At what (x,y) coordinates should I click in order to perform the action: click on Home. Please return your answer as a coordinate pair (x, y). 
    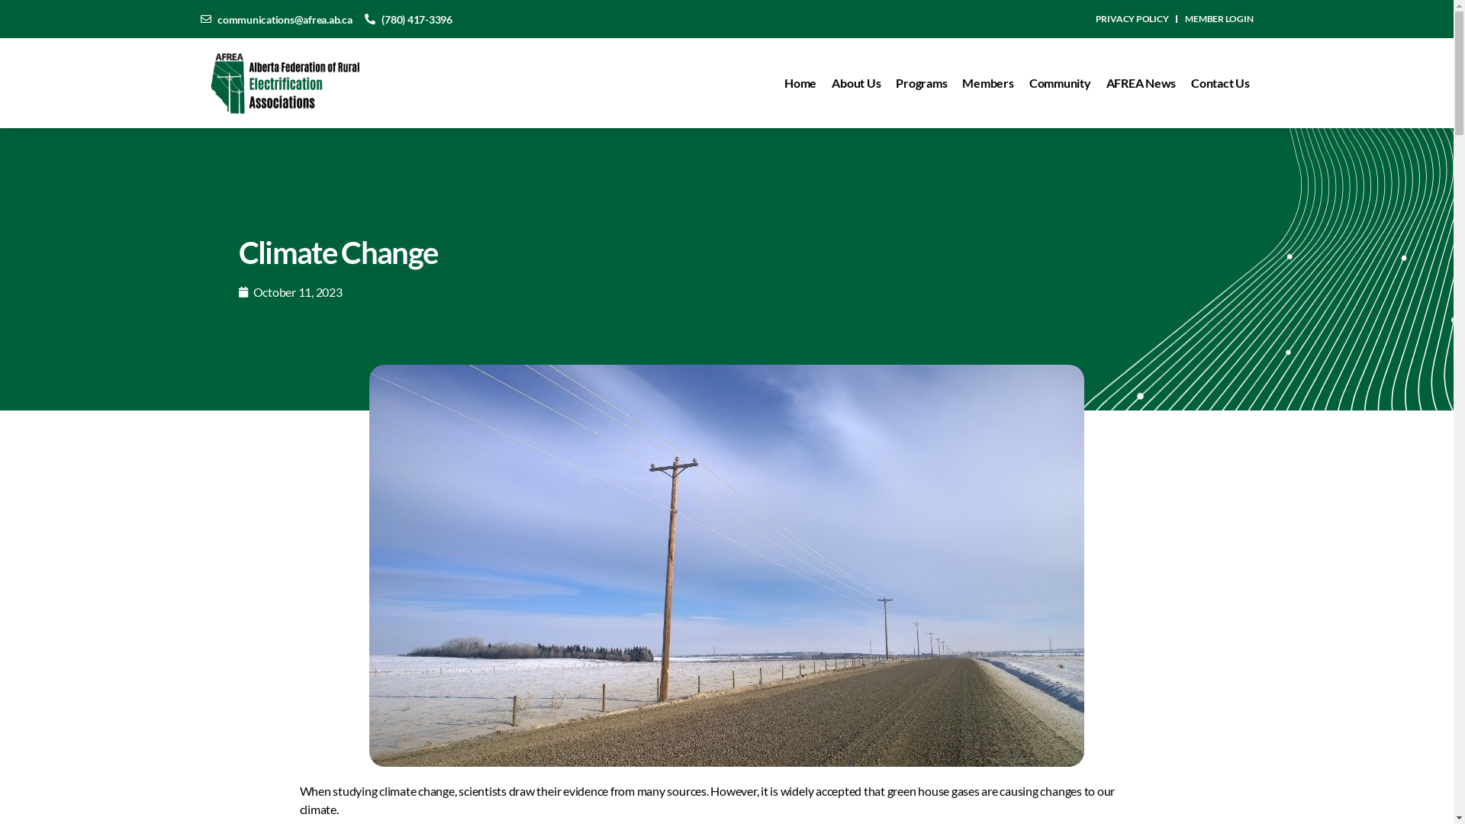
    Looking at the image, I should click on (800, 83).